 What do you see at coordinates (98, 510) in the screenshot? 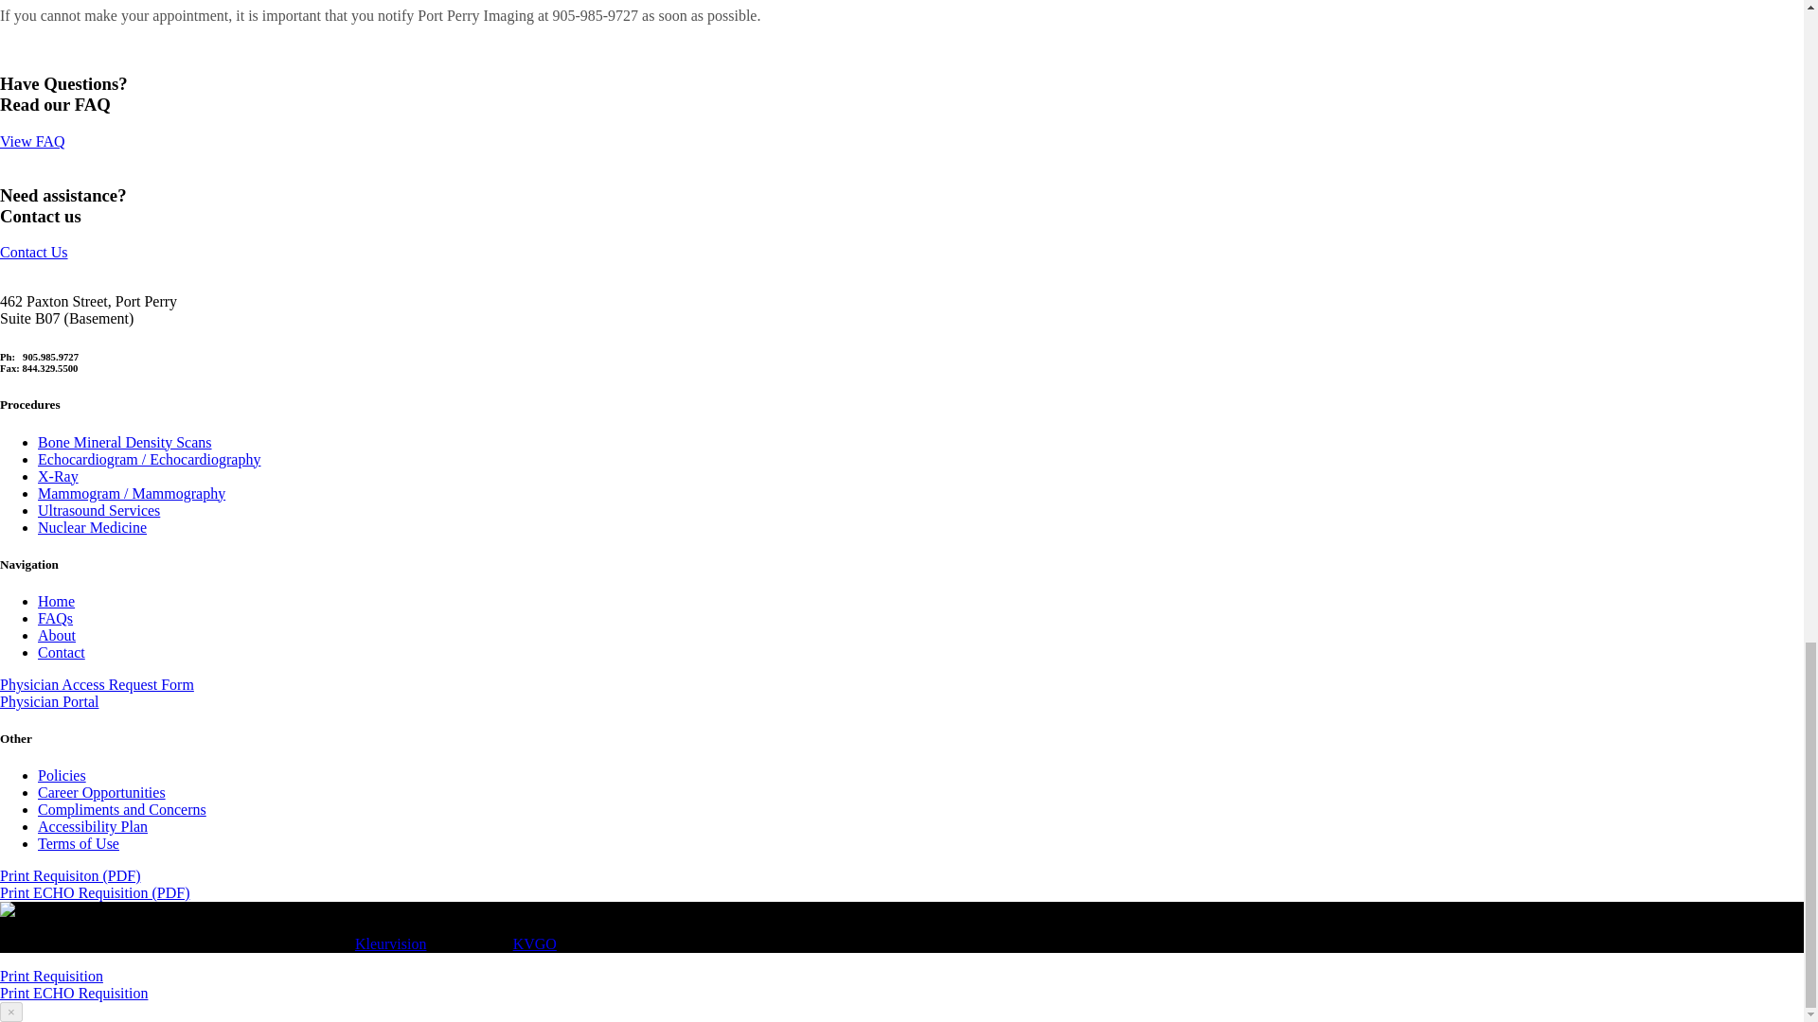
I see `Ultrasound Services` at bounding box center [98, 510].